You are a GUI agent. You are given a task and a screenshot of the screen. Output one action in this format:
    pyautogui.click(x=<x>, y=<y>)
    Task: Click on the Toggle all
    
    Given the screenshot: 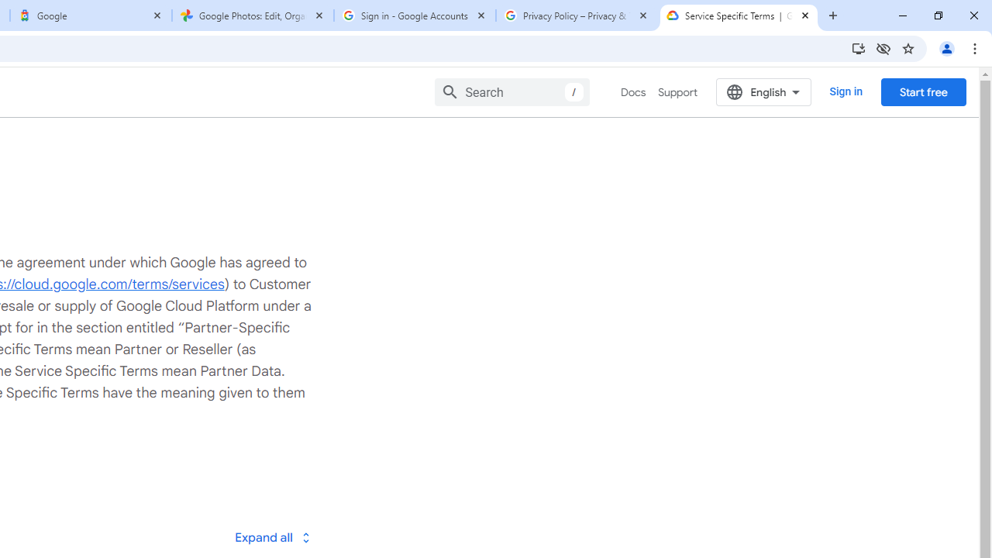 What is the action you would take?
    pyautogui.click(x=272, y=536)
    